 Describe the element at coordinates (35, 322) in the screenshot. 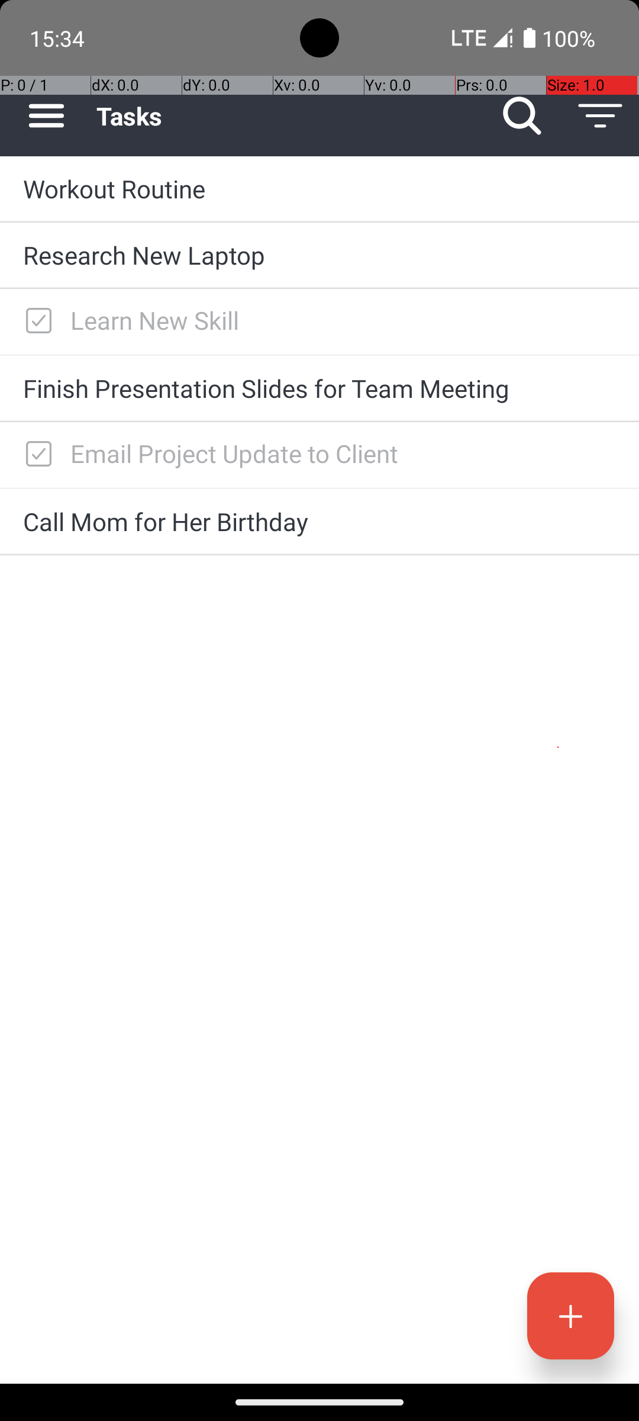

I see `to-do: Learn New Skill` at that location.